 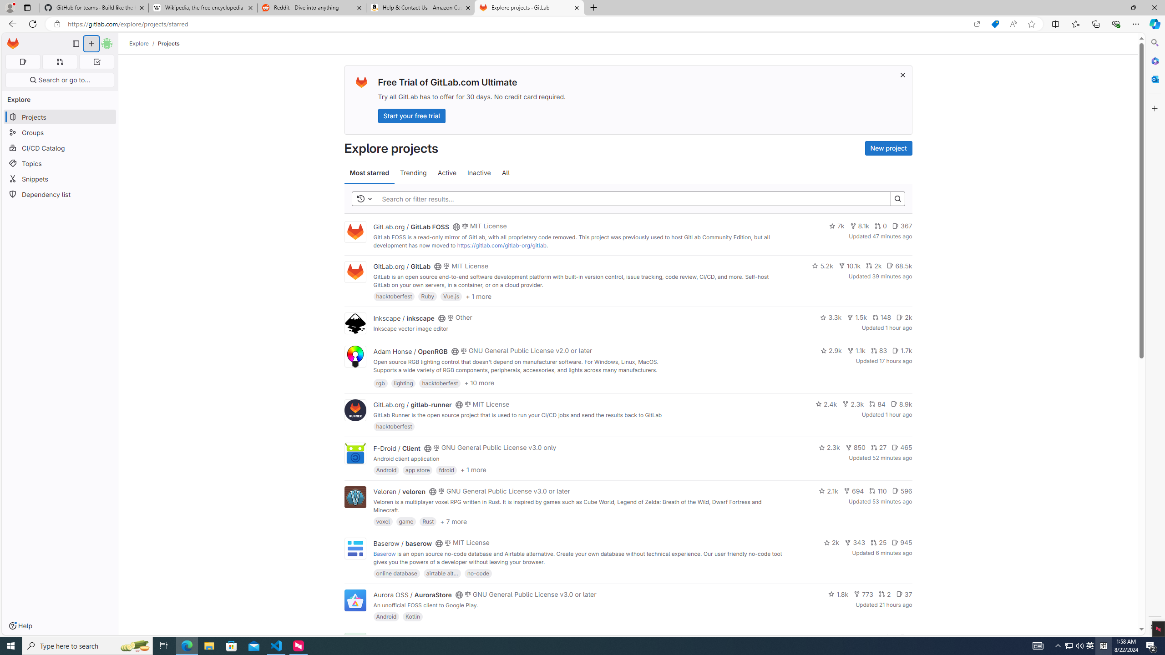 What do you see at coordinates (380, 383) in the screenshot?
I see `rgb` at bounding box center [380, 383].